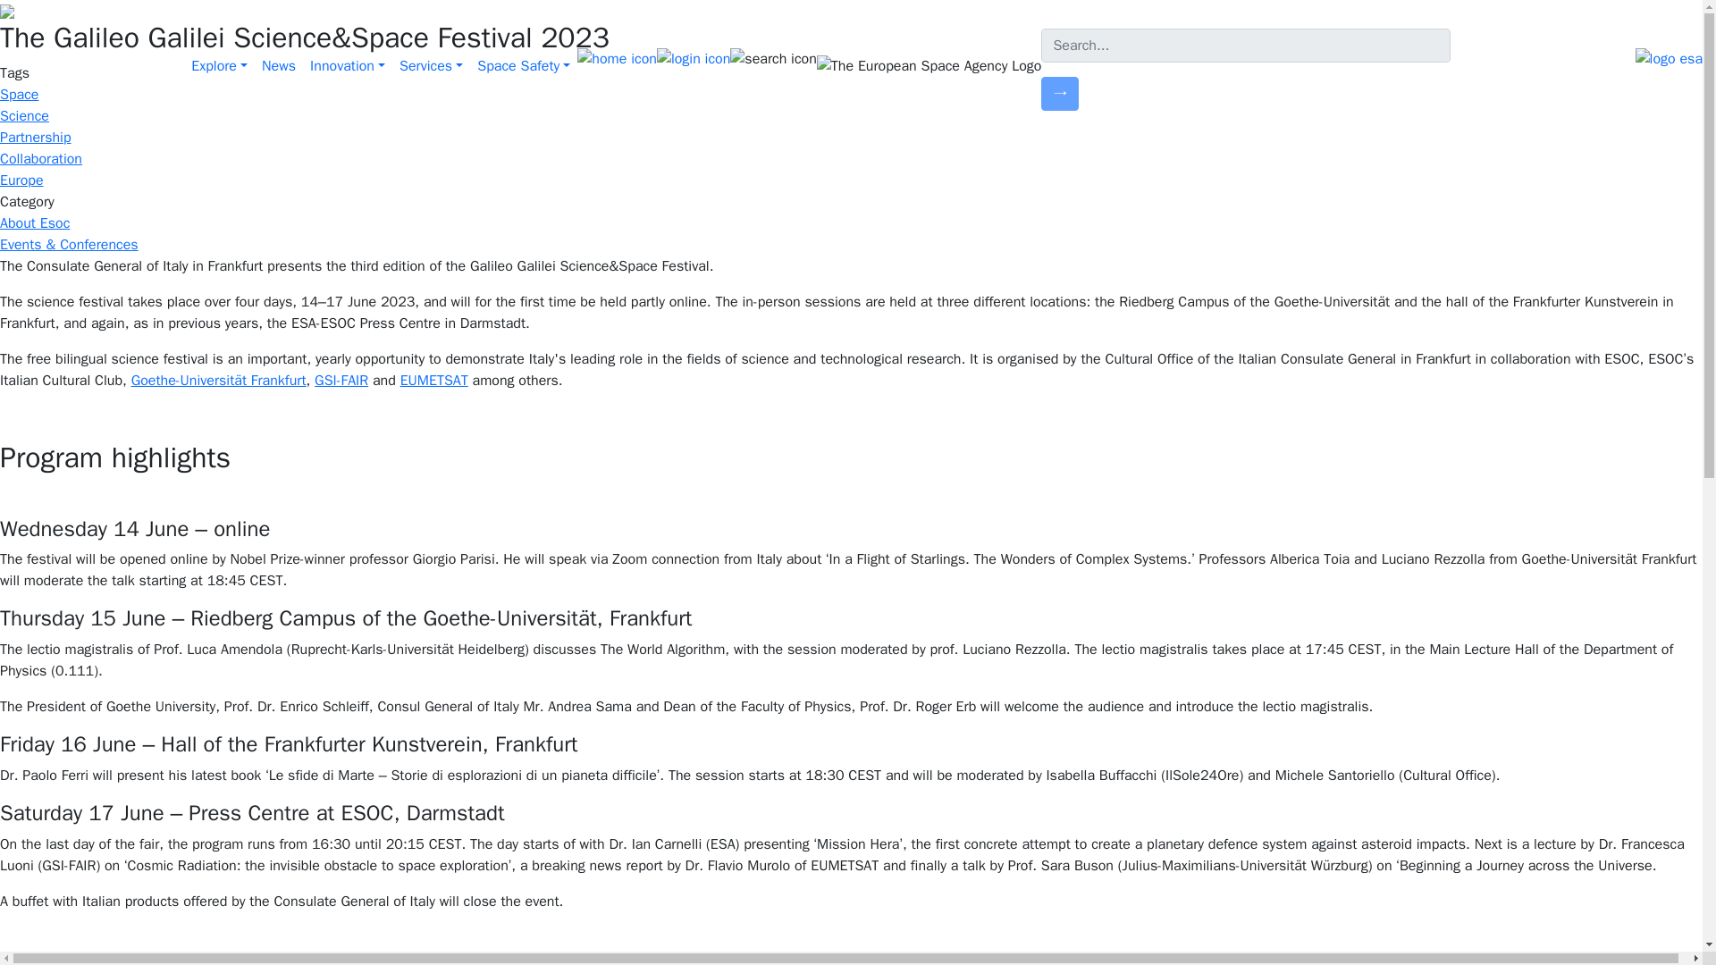 This screenshot has height=965, width=1716. Describe the element at coordinates (279, 66) in the screenshot. I see `News` at that location.